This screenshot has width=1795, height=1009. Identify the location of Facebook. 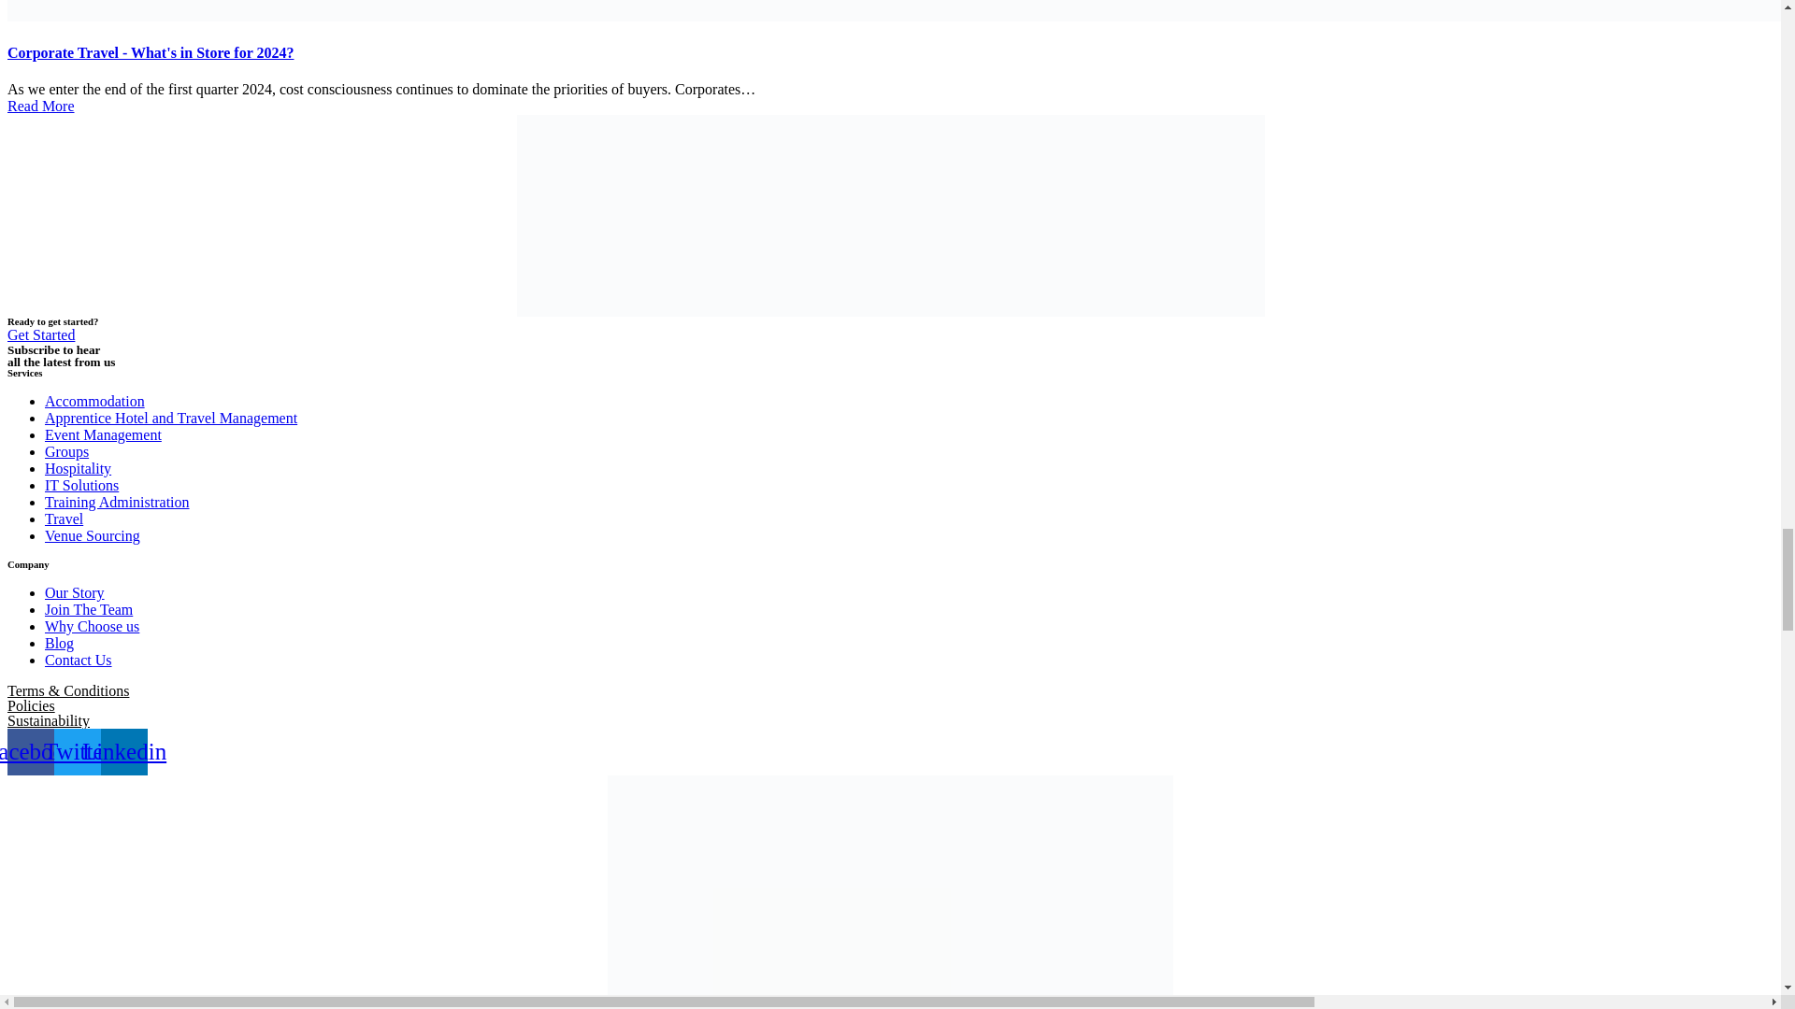
(30, 751).